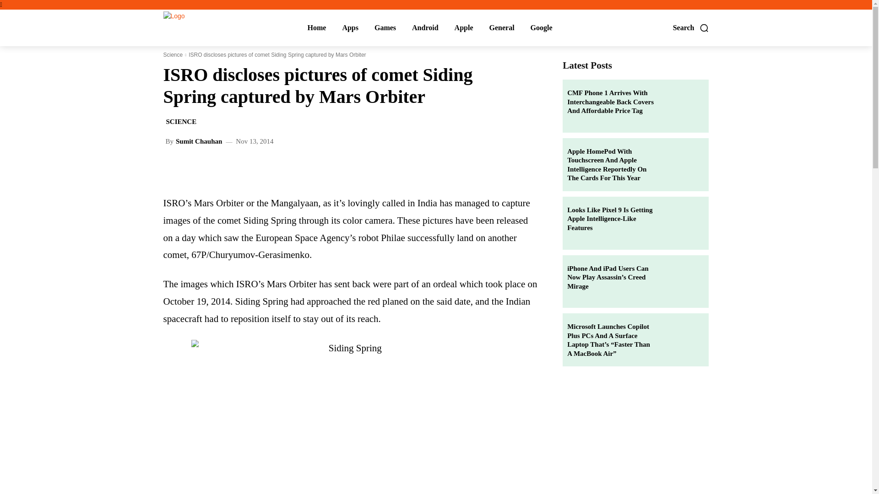 The width and height of the screenshot is (879, 494). I want to click on General, so click(502, 27).